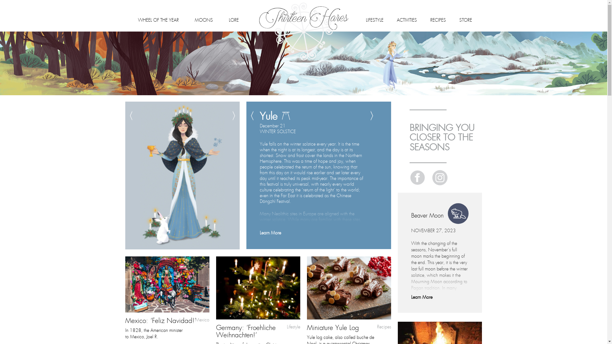  What do you see at coordinates (234, 19) in the screenshot?
I see `LORE` at bounding box center [234, 19].